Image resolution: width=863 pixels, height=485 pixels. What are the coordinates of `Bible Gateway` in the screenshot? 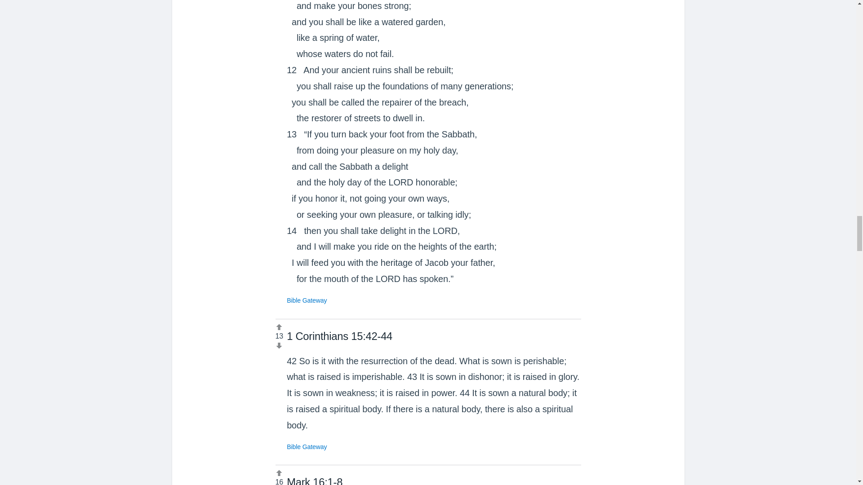 It's located at (307, 447).